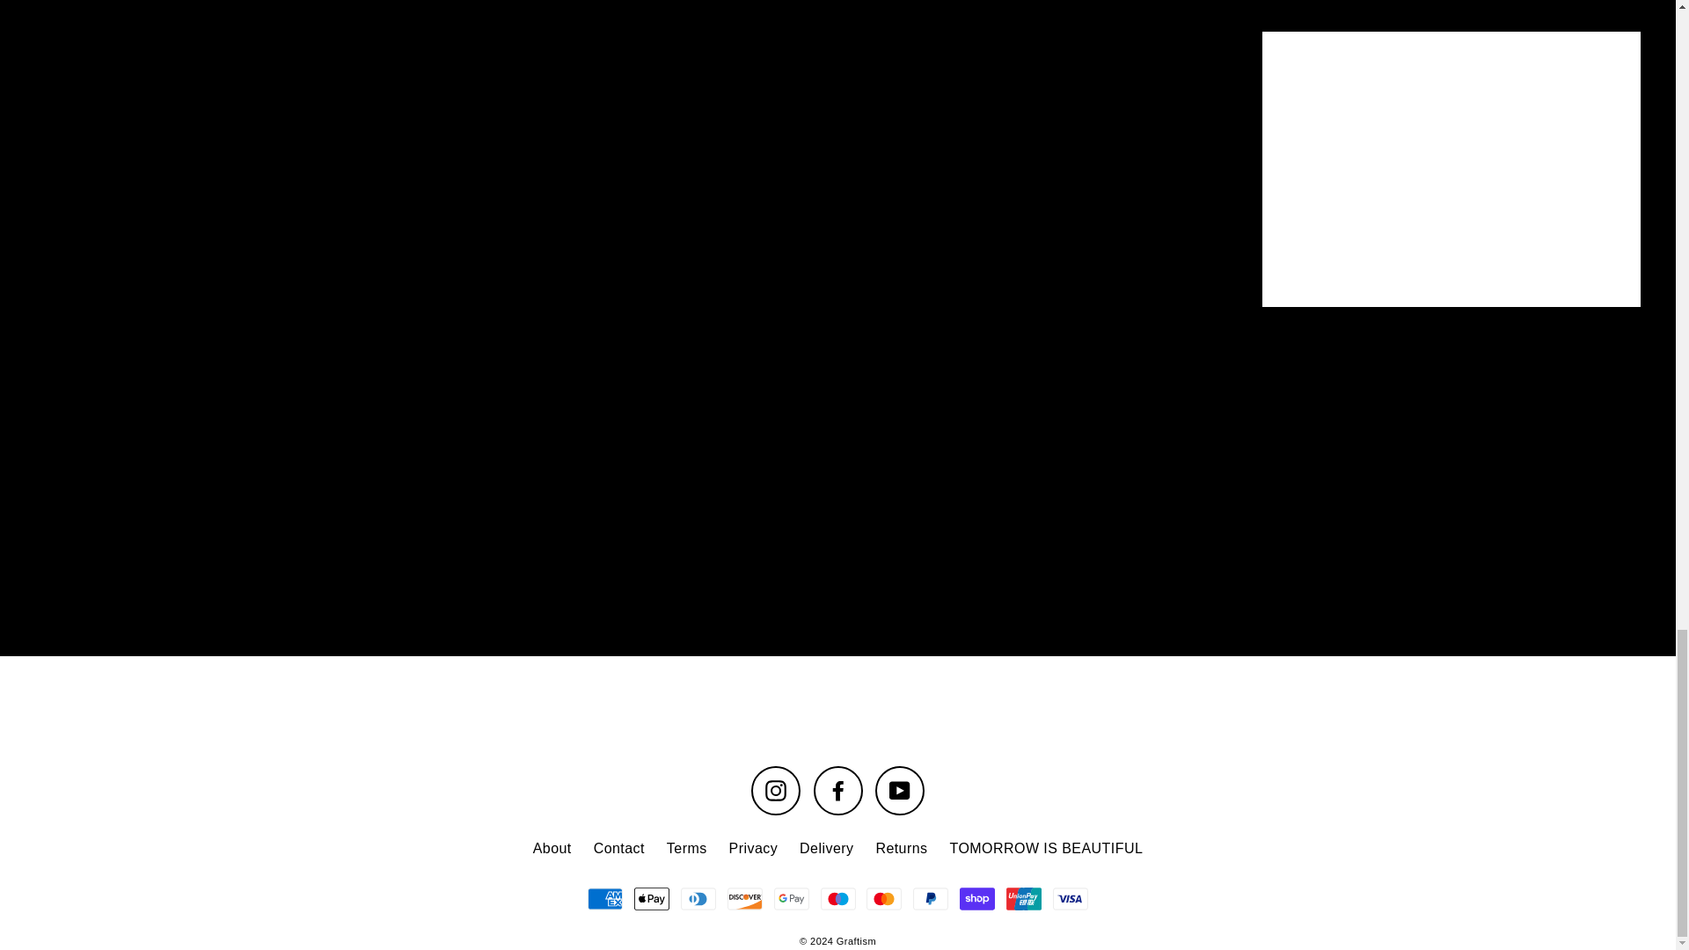 This screenshot has width=1689, height=950. Describe the element at coordinates (883, 899) in the screenshot. I see `Mastercard` at that location.